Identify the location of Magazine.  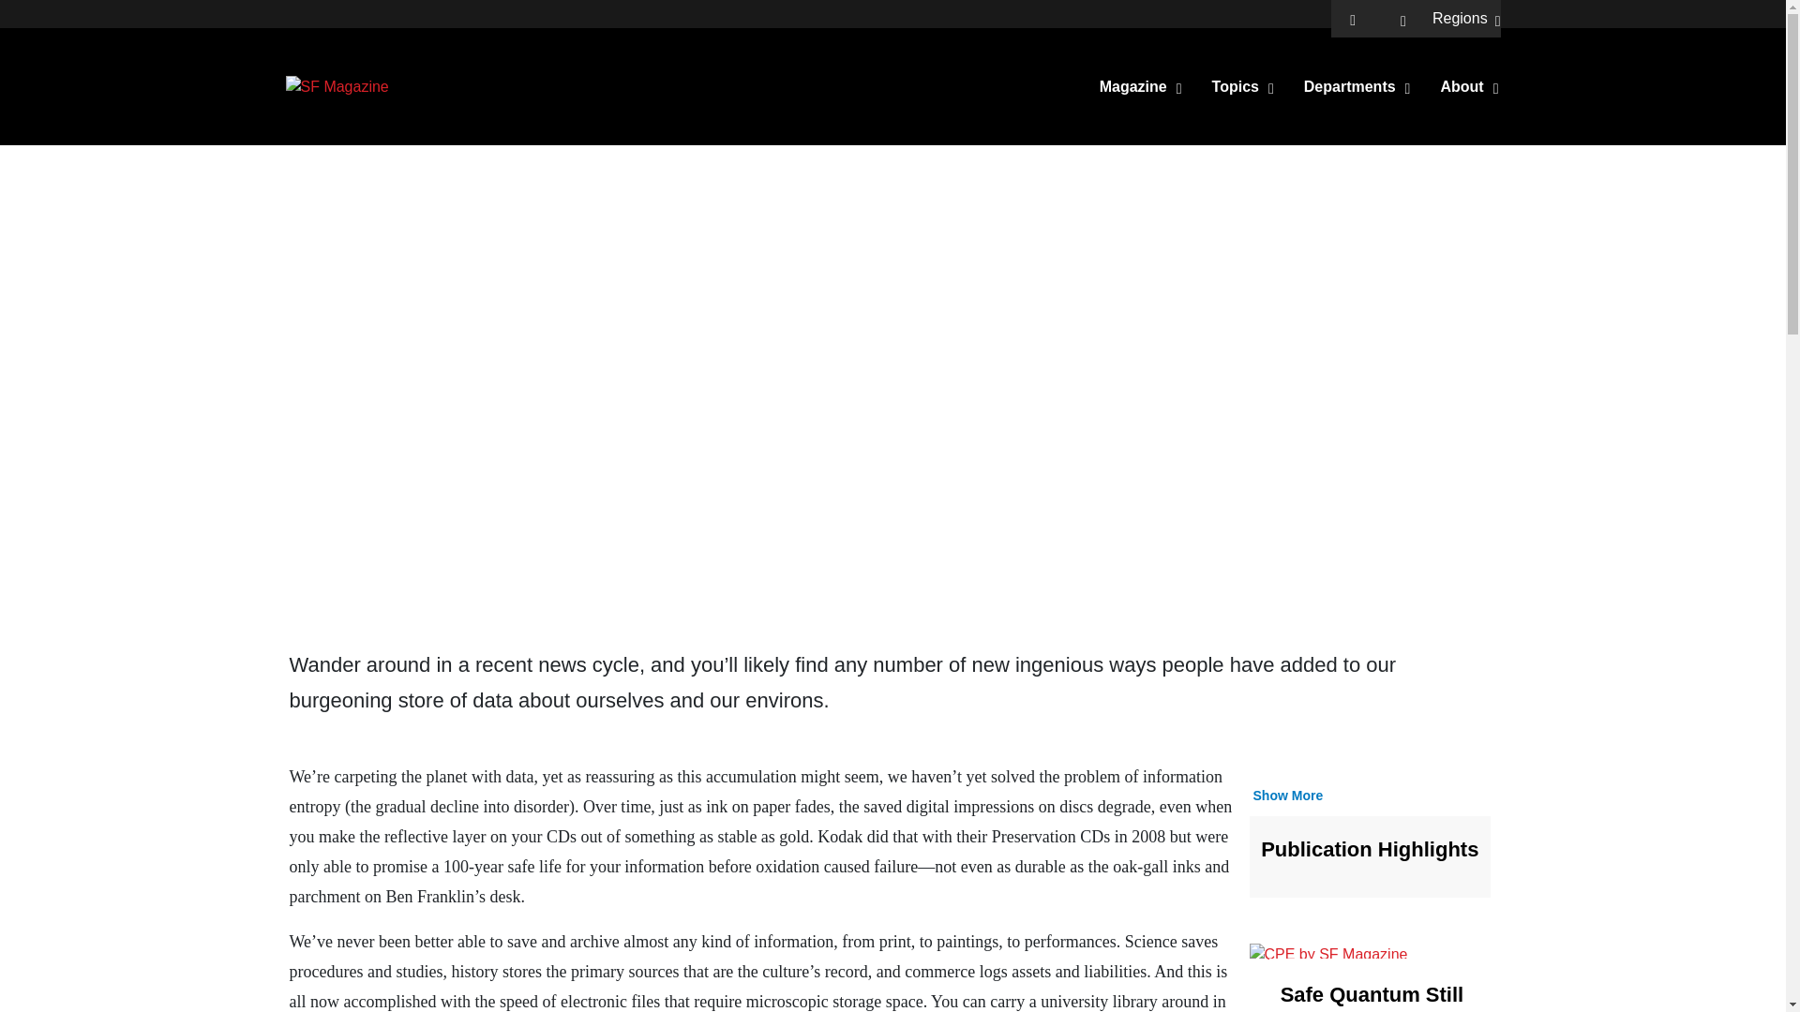
(1141, 85).